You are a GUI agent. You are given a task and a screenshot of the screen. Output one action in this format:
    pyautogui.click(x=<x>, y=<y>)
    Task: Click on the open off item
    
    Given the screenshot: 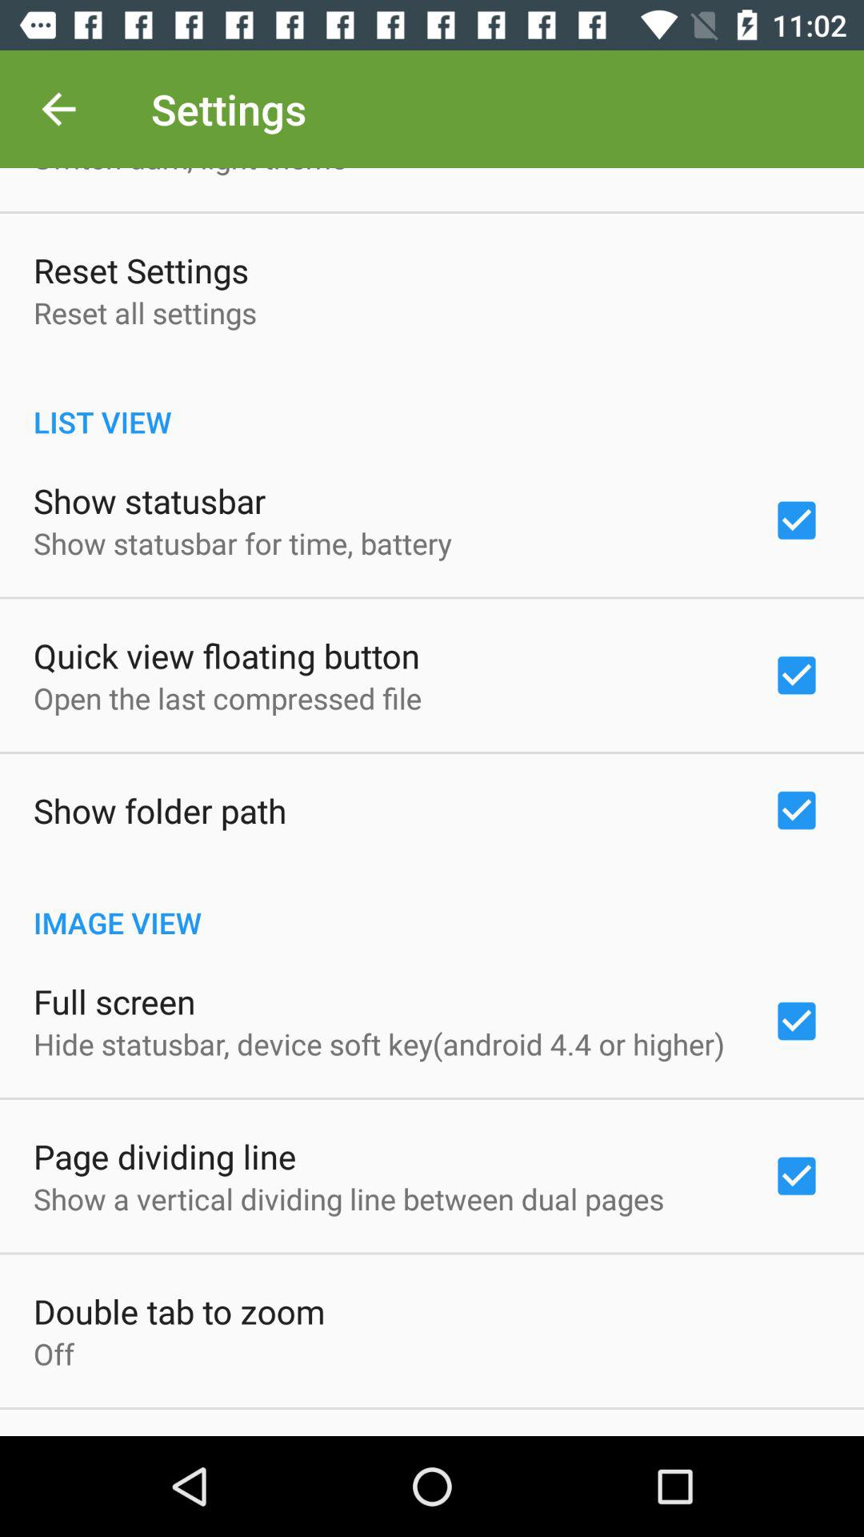 What is the action you would take?
    pyautogui.click(x=54, y=1354)
    